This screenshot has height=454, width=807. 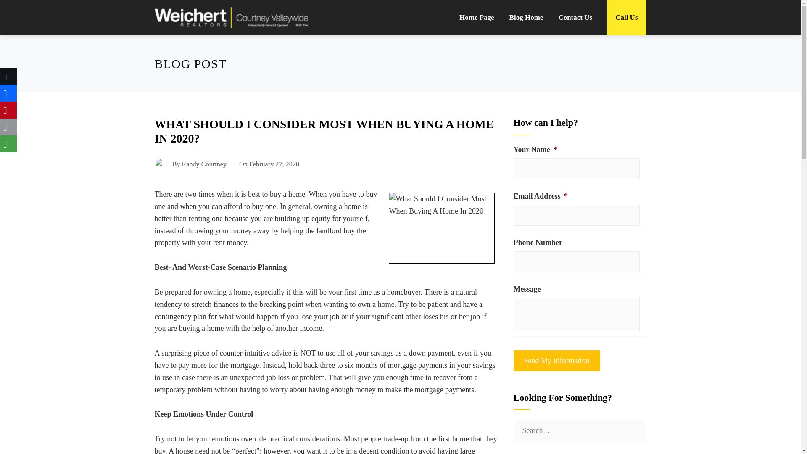 I want to click on Contact Us, so click(x=575, y=18).